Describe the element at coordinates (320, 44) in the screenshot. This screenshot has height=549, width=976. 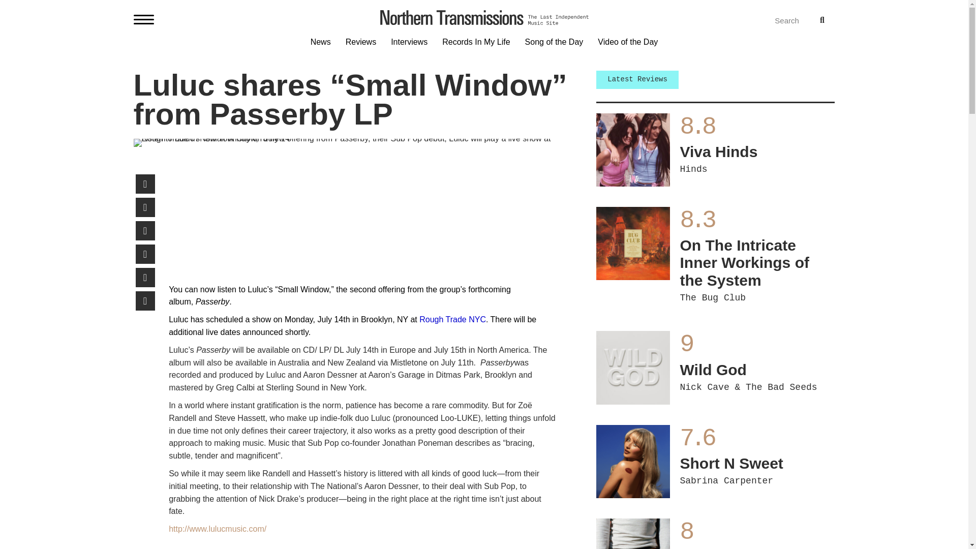
I see `Share on Facebook` at that location.